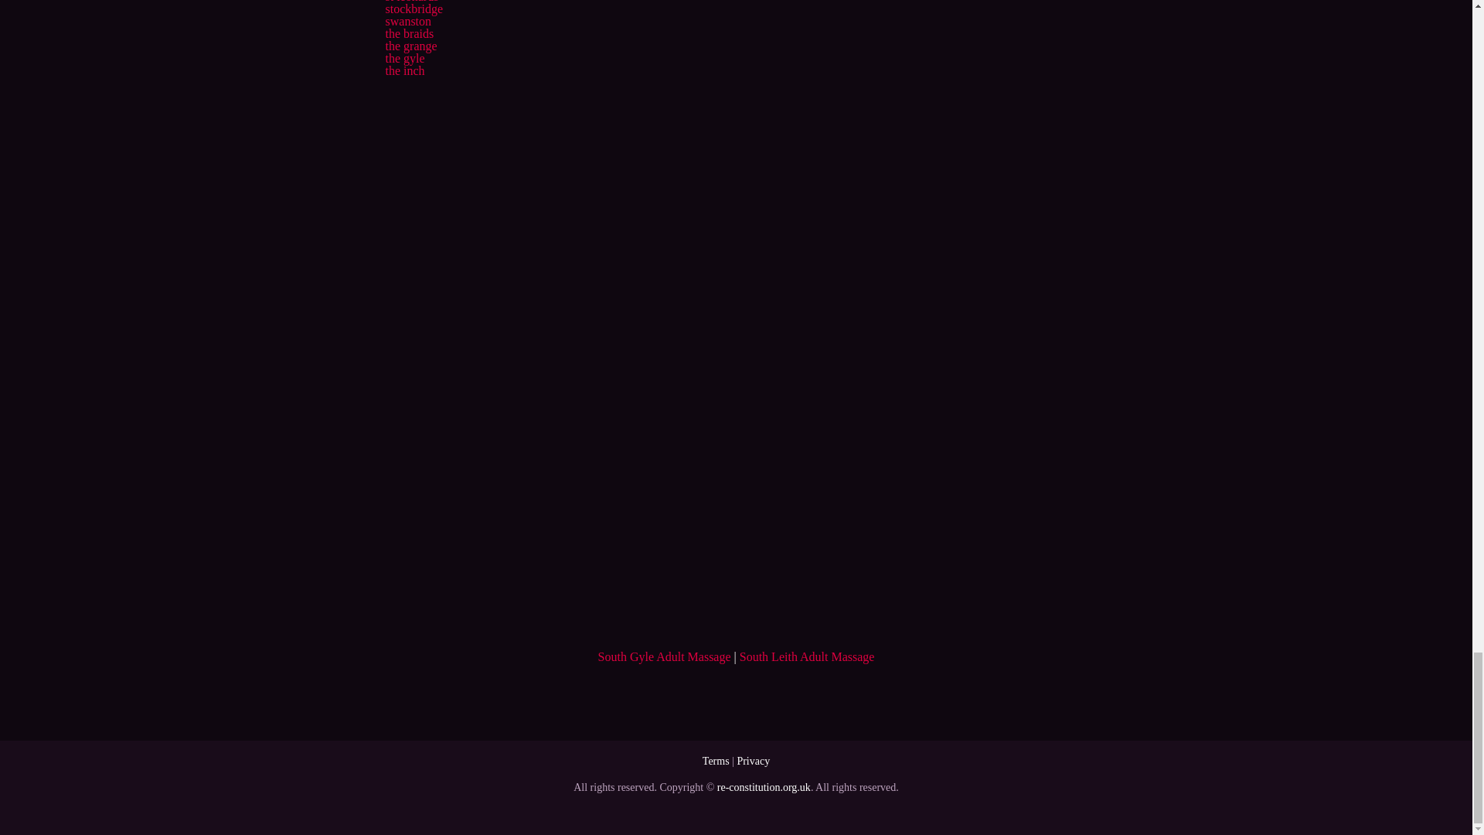 This screenshot has width=1484, height=835. I want to click on South Gyle Adult Massage, so click(665, 656).